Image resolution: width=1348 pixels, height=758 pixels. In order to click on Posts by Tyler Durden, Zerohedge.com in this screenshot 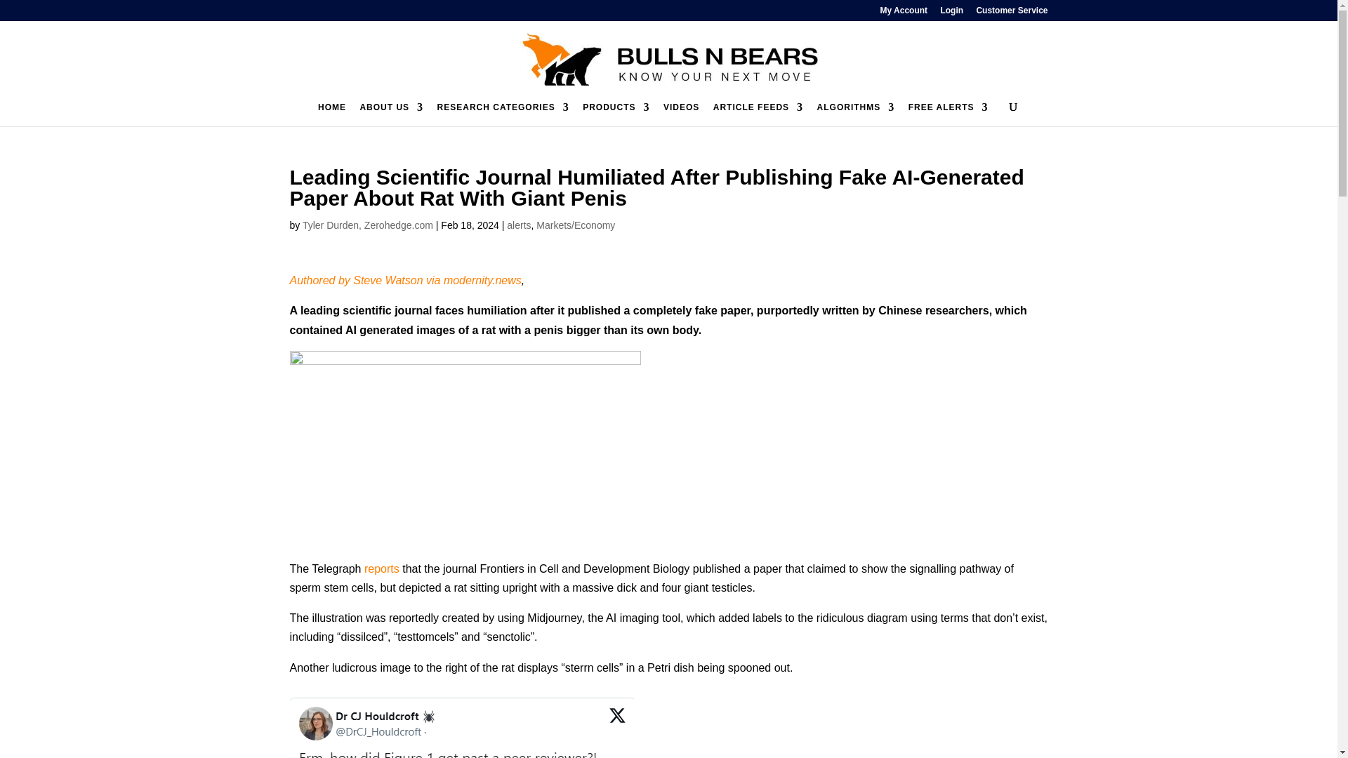, I will do `click(367, 225)`.